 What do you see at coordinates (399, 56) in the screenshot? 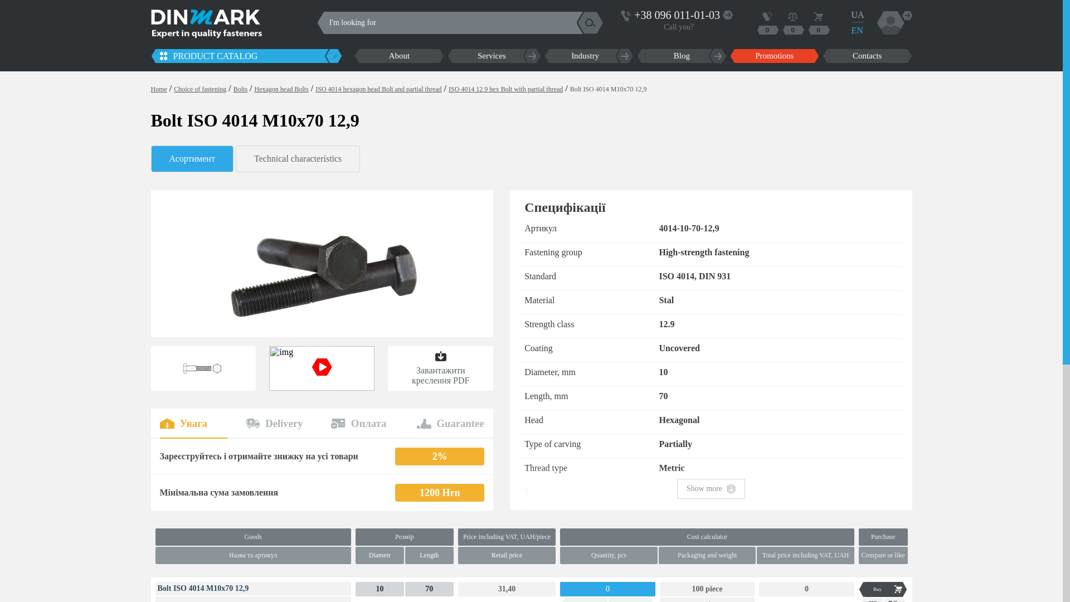
I see `About` at bounding box center [399, 56].